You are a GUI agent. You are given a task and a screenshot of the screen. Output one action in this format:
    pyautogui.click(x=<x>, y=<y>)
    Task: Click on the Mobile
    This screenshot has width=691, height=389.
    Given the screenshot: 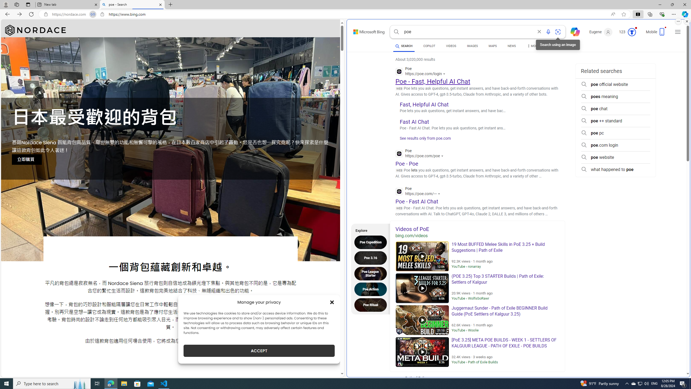 What is the action you would take?
    pyautogui.click(x=656, y=33)
    